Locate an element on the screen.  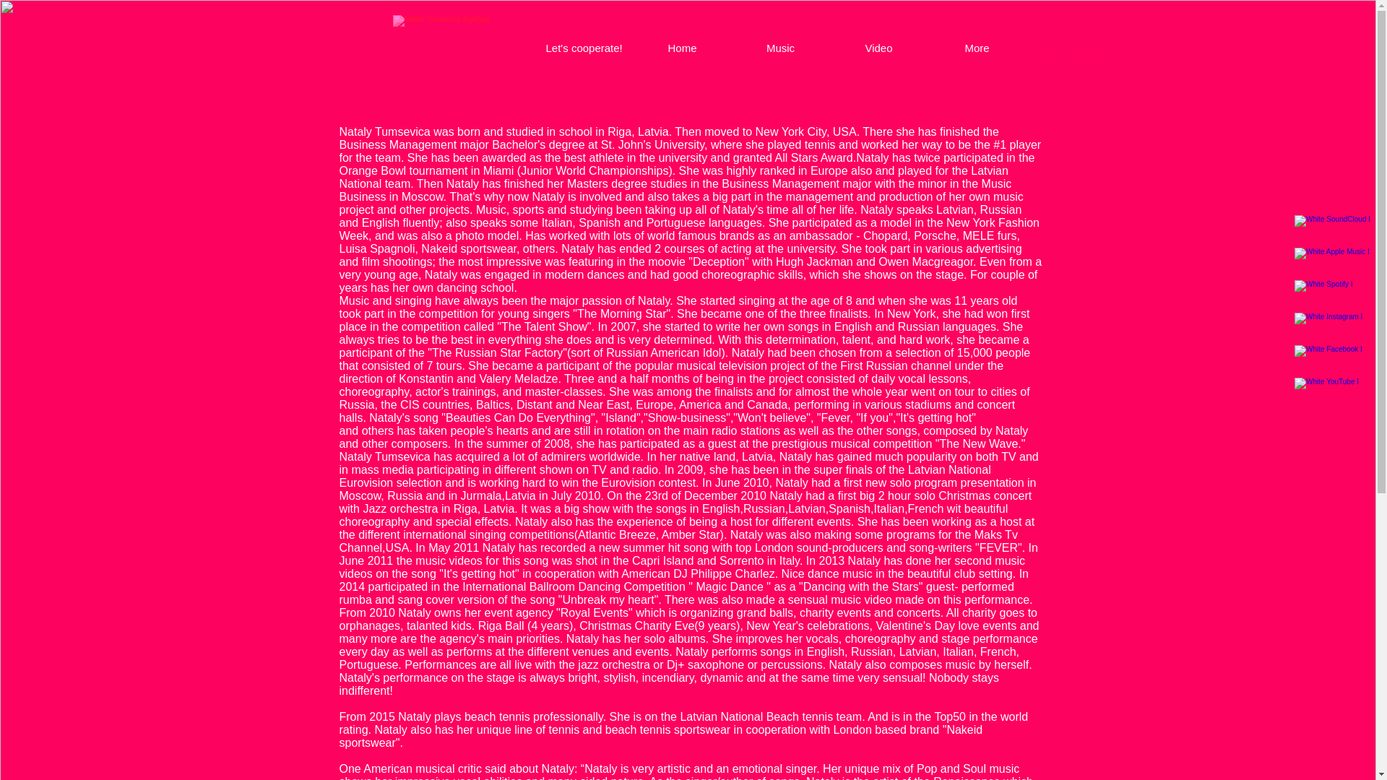
Let's cooperate! is located at coordinates (583, 48).